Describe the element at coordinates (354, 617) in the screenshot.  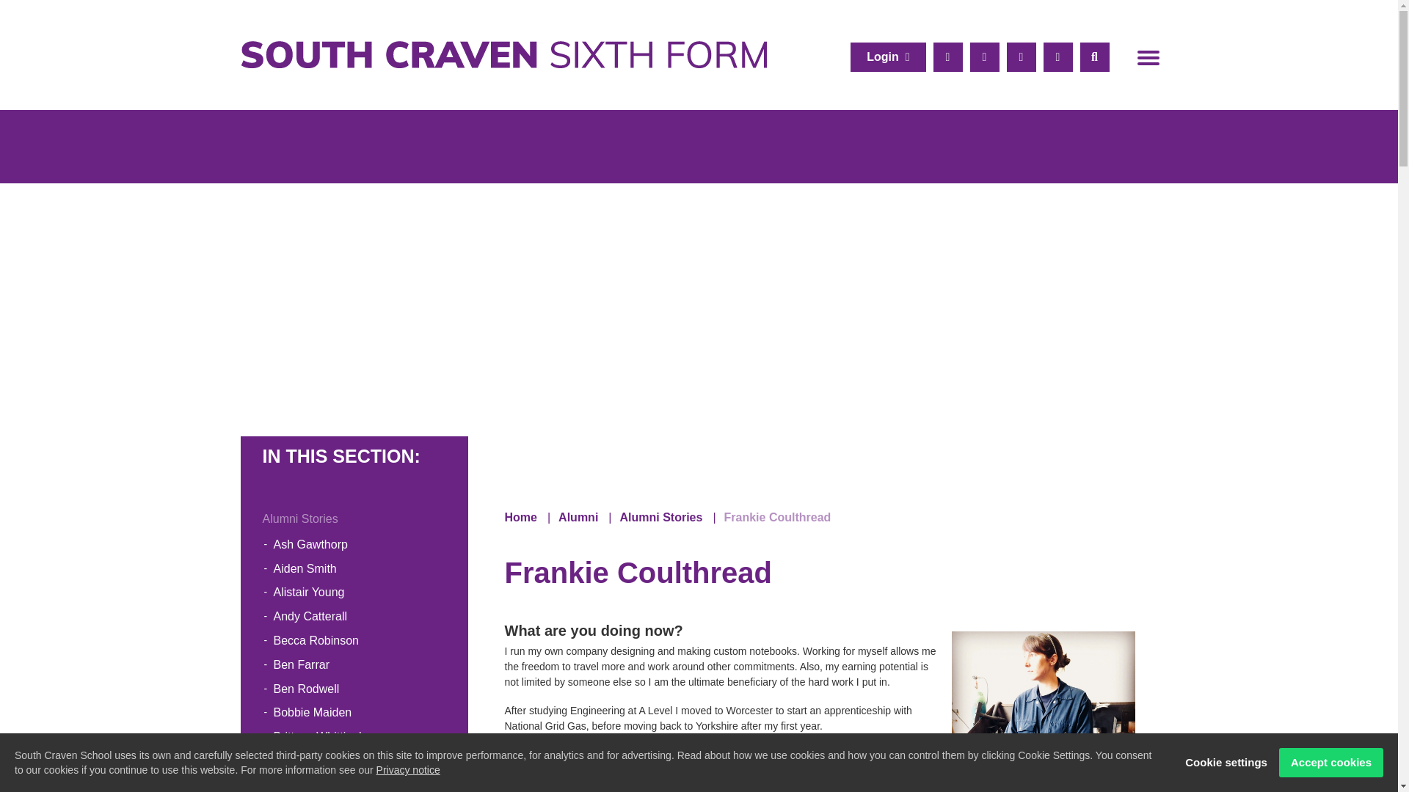
I see `Andy Catterall` at that location.